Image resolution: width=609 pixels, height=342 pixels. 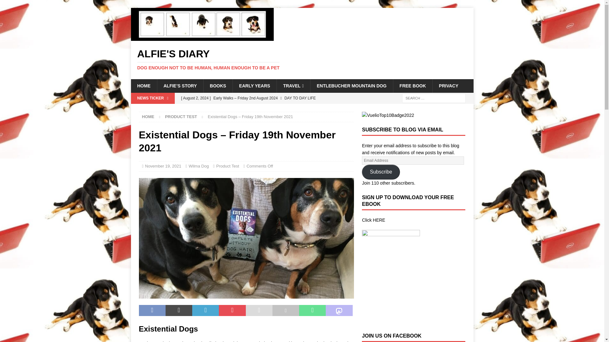 What do you see at coordinates (302, 60) in the screenshot?
I see `Alfie's Diary` at bounding box center [302, 60].